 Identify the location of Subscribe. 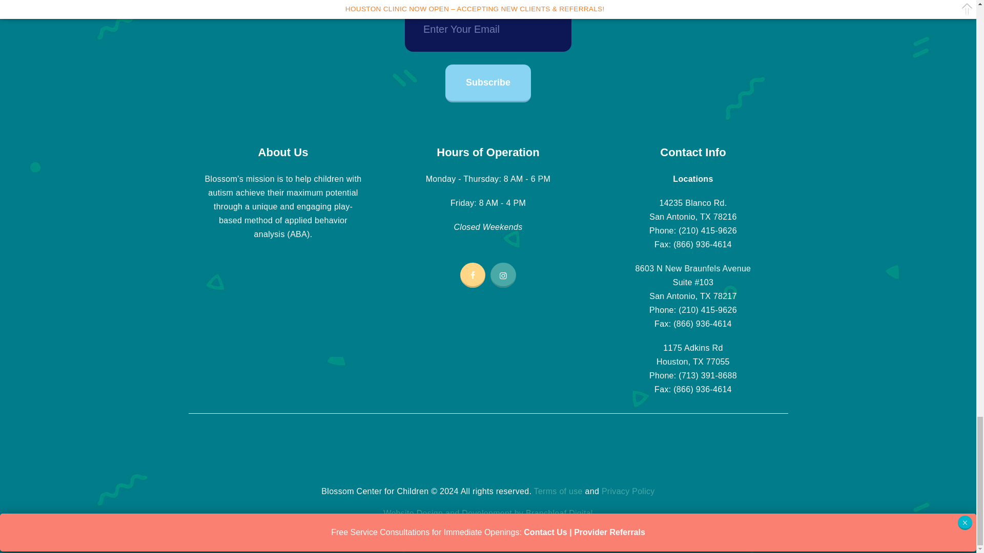
(488, 83).